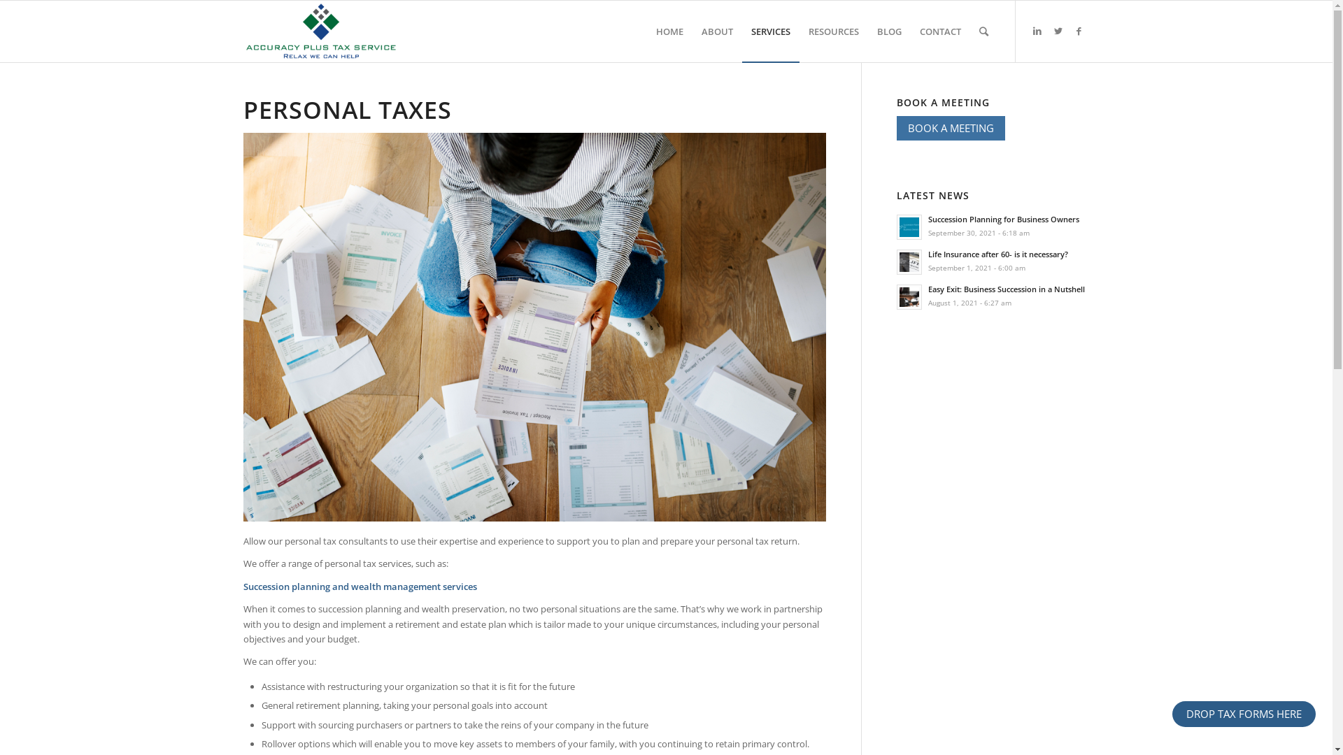  I want to click on ABOUT, so click(718, 31).